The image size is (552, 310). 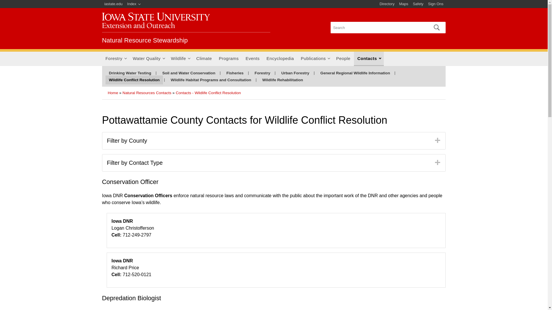 What do you see at coordinates (145, 40) in the screenshot?
I see `Natural Resource Stewardship` at bounding box center [145, 40].